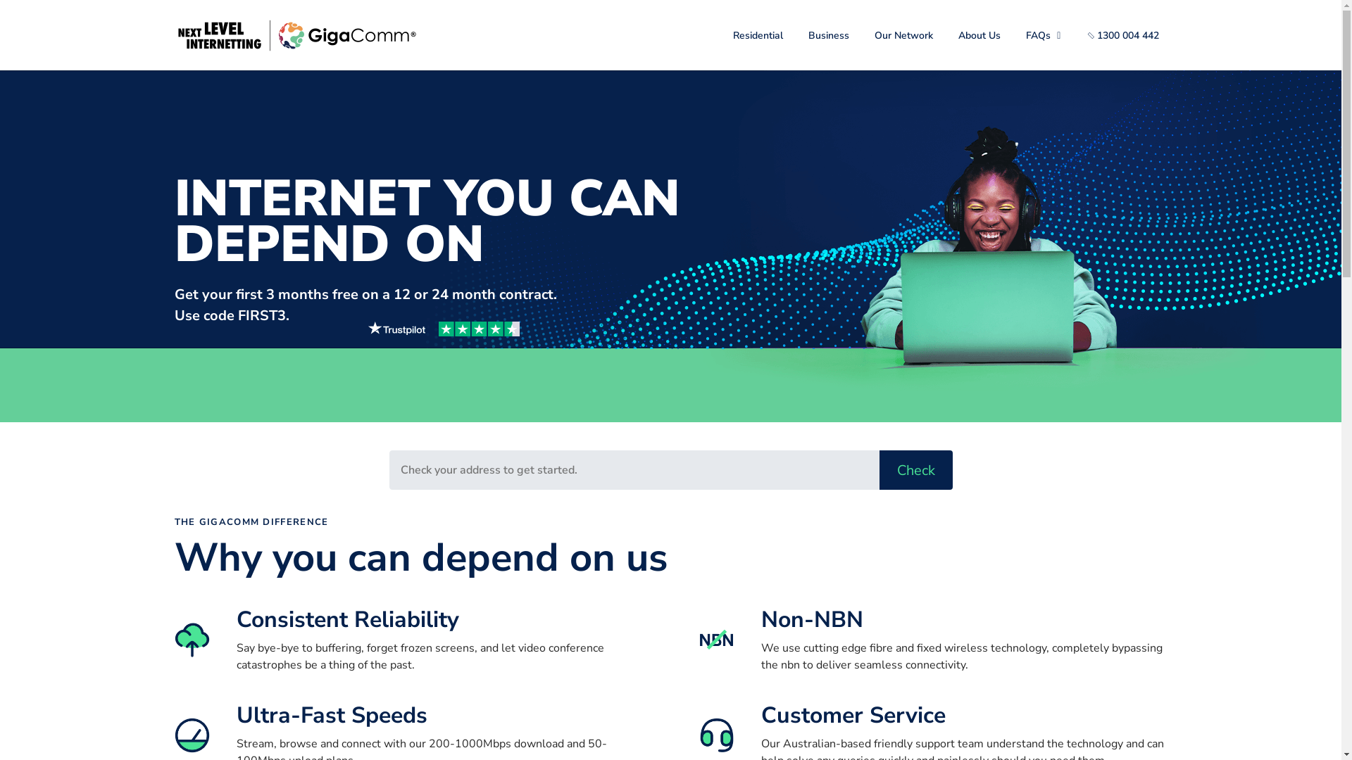 This screenshot has height=760, width=1352. Describe the element at coordinates (915, 470) in the screenshot. I see `Check` at that location.